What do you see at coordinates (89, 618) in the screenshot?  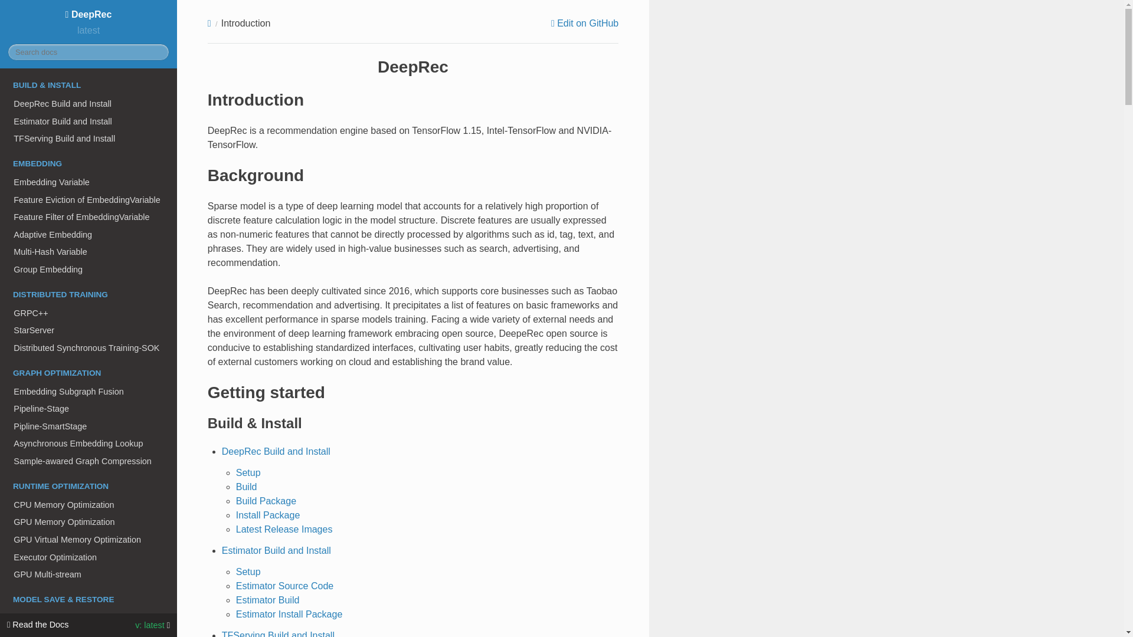 I see `Incremental Checkpoint` at bounding box center [89, 618].